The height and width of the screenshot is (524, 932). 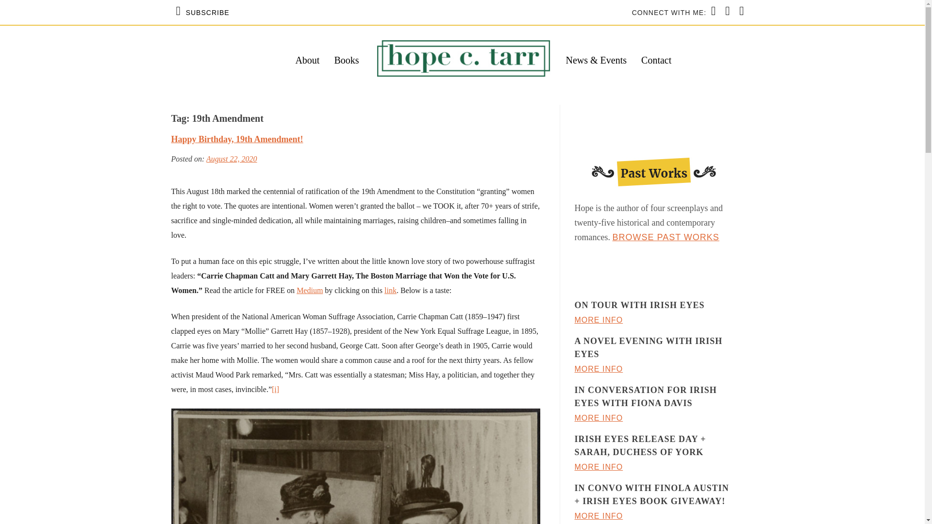 What do you see at coordinates (202, 12) in the screenshot?
I see `SUBSCRIBE` at bounding box center [202, 12].